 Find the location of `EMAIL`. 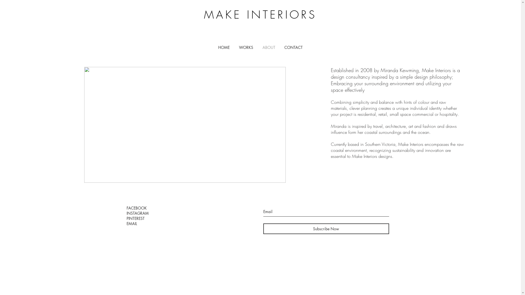

EMAIL is located at coordinates (132, 223).